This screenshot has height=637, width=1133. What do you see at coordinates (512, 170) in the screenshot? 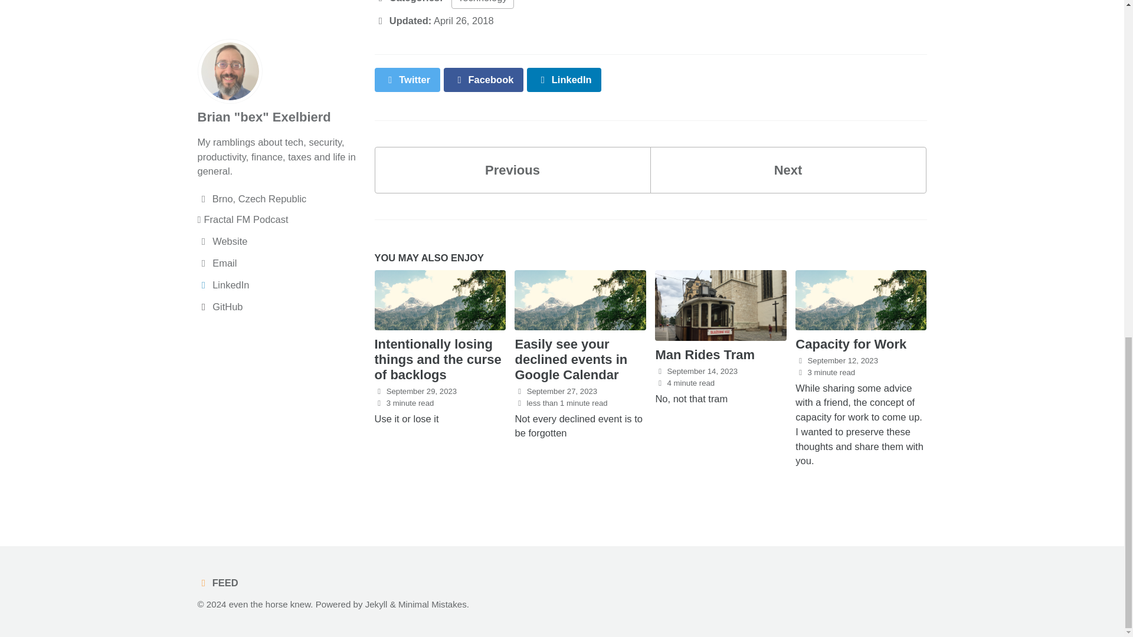
I see `Previous` at bounding box center [512, 170].